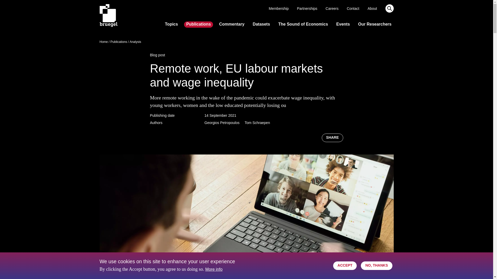 Image resolution: width=497 pixels, height=279 pixels. I want to click on Careers, so click(332, 9).